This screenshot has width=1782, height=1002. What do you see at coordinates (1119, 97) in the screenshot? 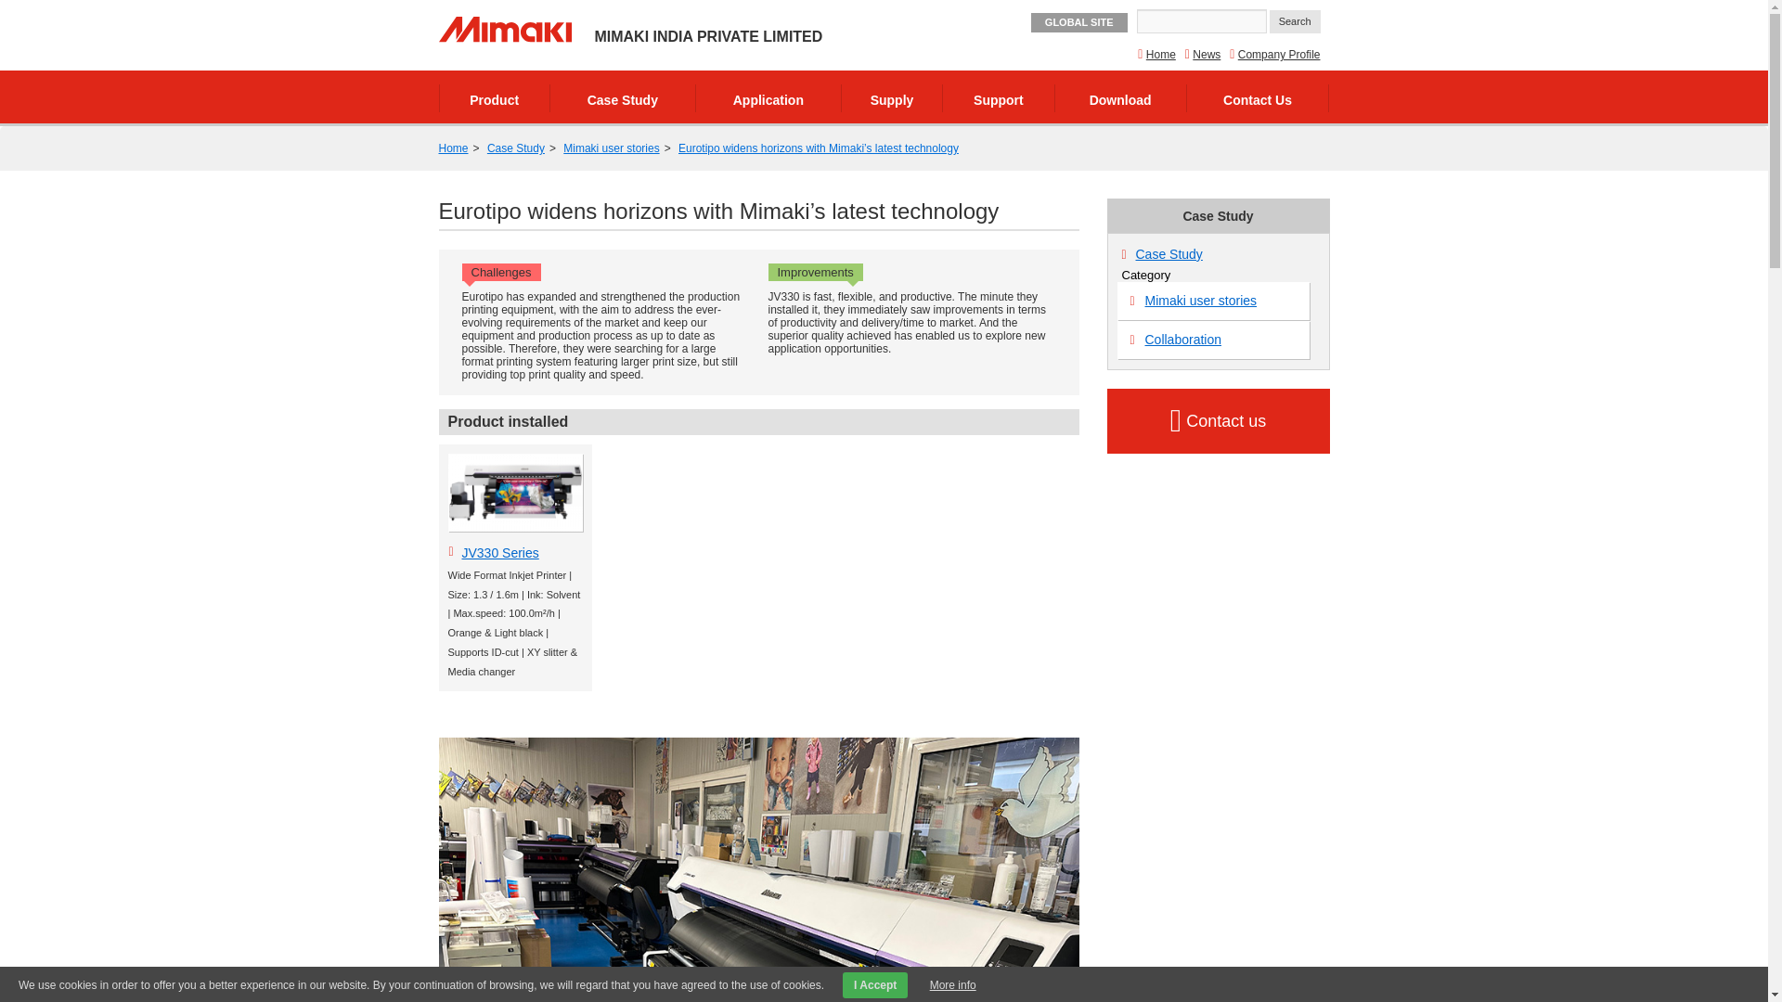
I see `Download` at bounding box center [1119, 97].